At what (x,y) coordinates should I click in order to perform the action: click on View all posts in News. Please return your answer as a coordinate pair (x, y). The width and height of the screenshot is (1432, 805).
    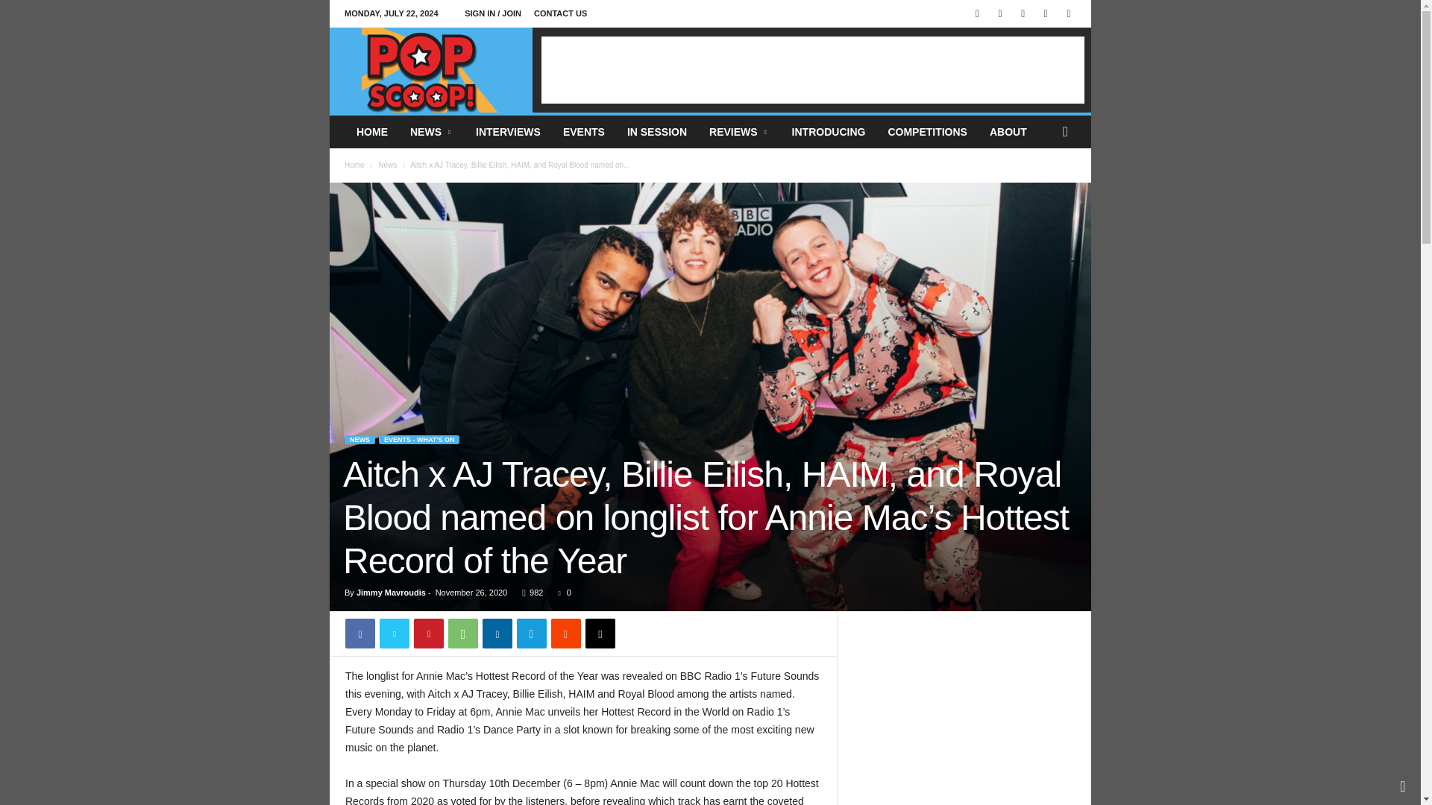
    Looking at the image, I should click on (386, 165).